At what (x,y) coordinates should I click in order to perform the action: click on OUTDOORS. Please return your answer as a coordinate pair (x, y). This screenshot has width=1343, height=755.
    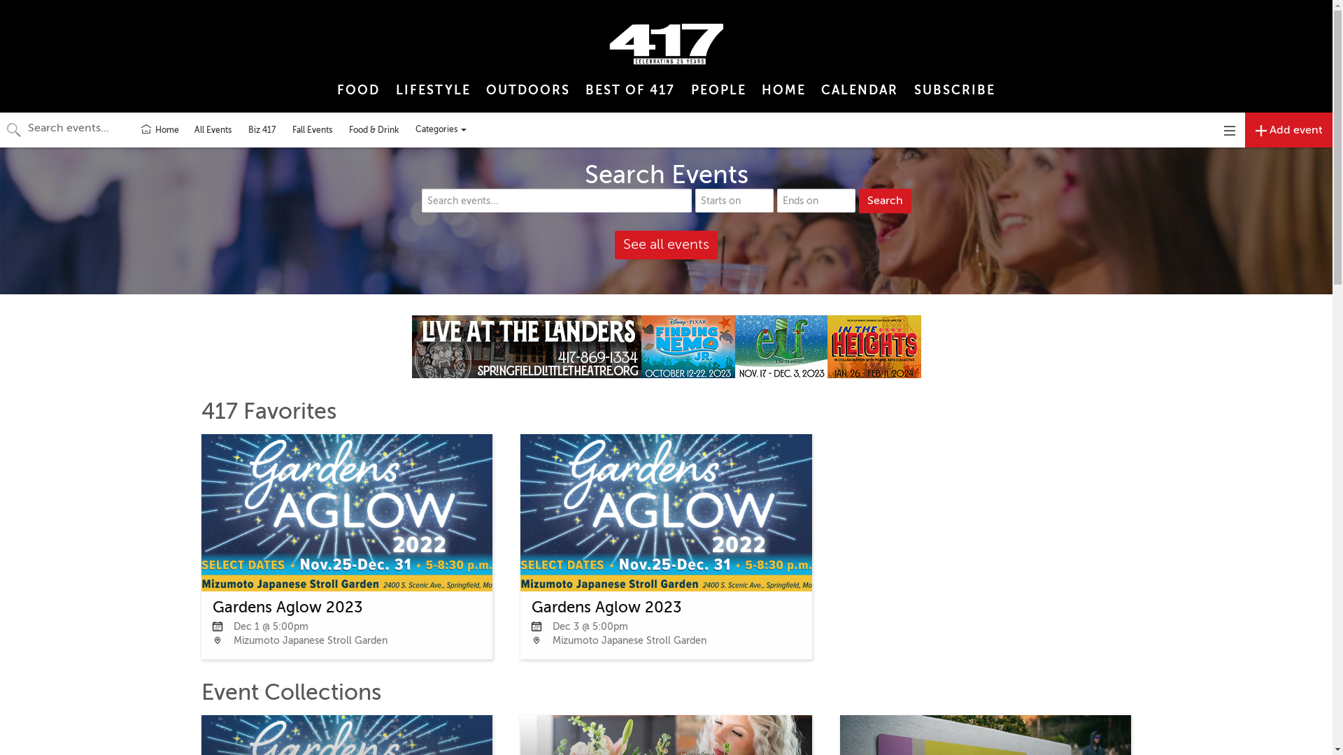
    Looking at the image, I should click on (528, 89).